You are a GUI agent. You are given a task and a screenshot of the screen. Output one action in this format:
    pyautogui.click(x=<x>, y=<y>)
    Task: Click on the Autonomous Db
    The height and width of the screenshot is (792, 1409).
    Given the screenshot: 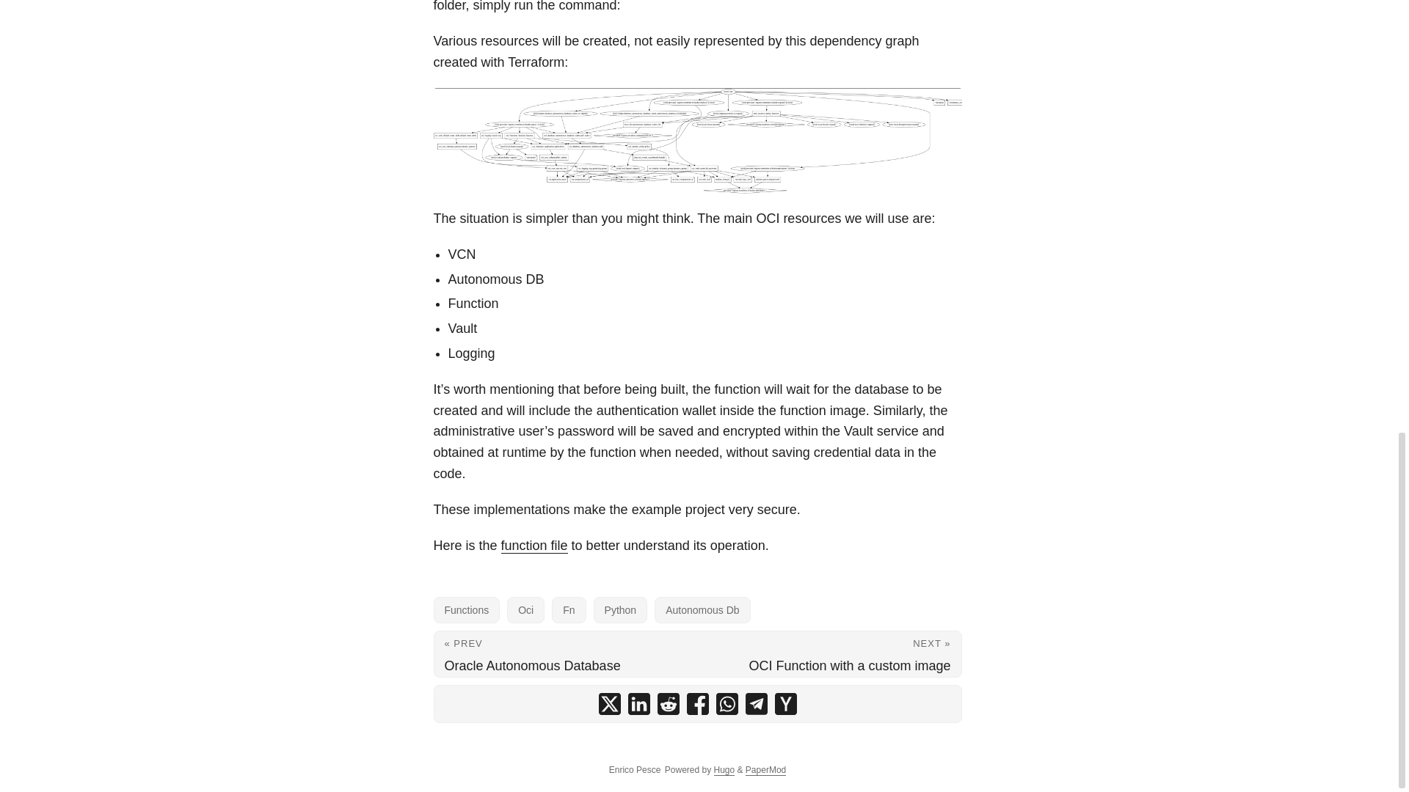 What is the action you would take?
    pyautogui.click(x=702, y=610)
    